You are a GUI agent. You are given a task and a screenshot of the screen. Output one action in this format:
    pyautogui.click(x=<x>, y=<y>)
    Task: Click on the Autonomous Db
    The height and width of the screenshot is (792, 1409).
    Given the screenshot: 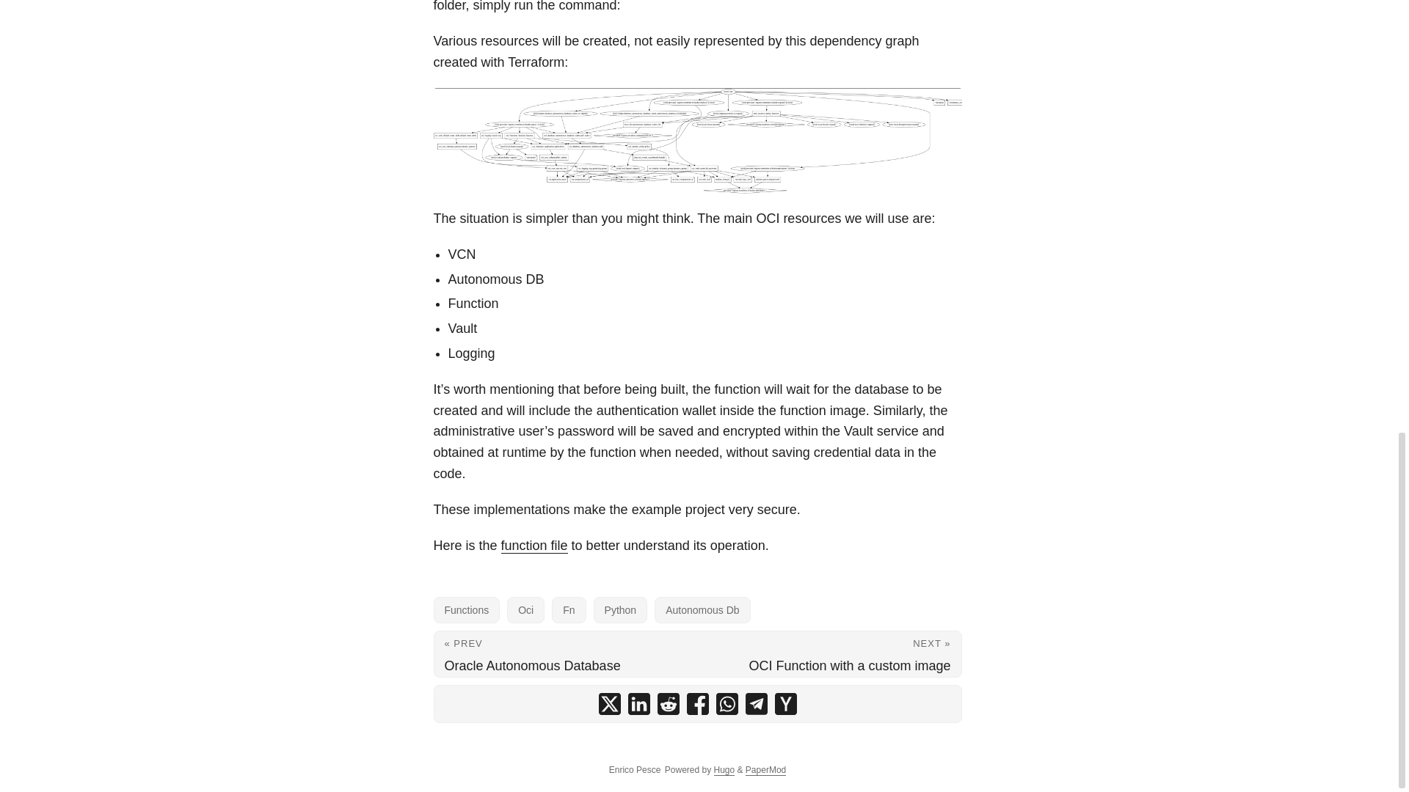 What is the action you would take?
    pyautogui.click(x=702, y=610)
    